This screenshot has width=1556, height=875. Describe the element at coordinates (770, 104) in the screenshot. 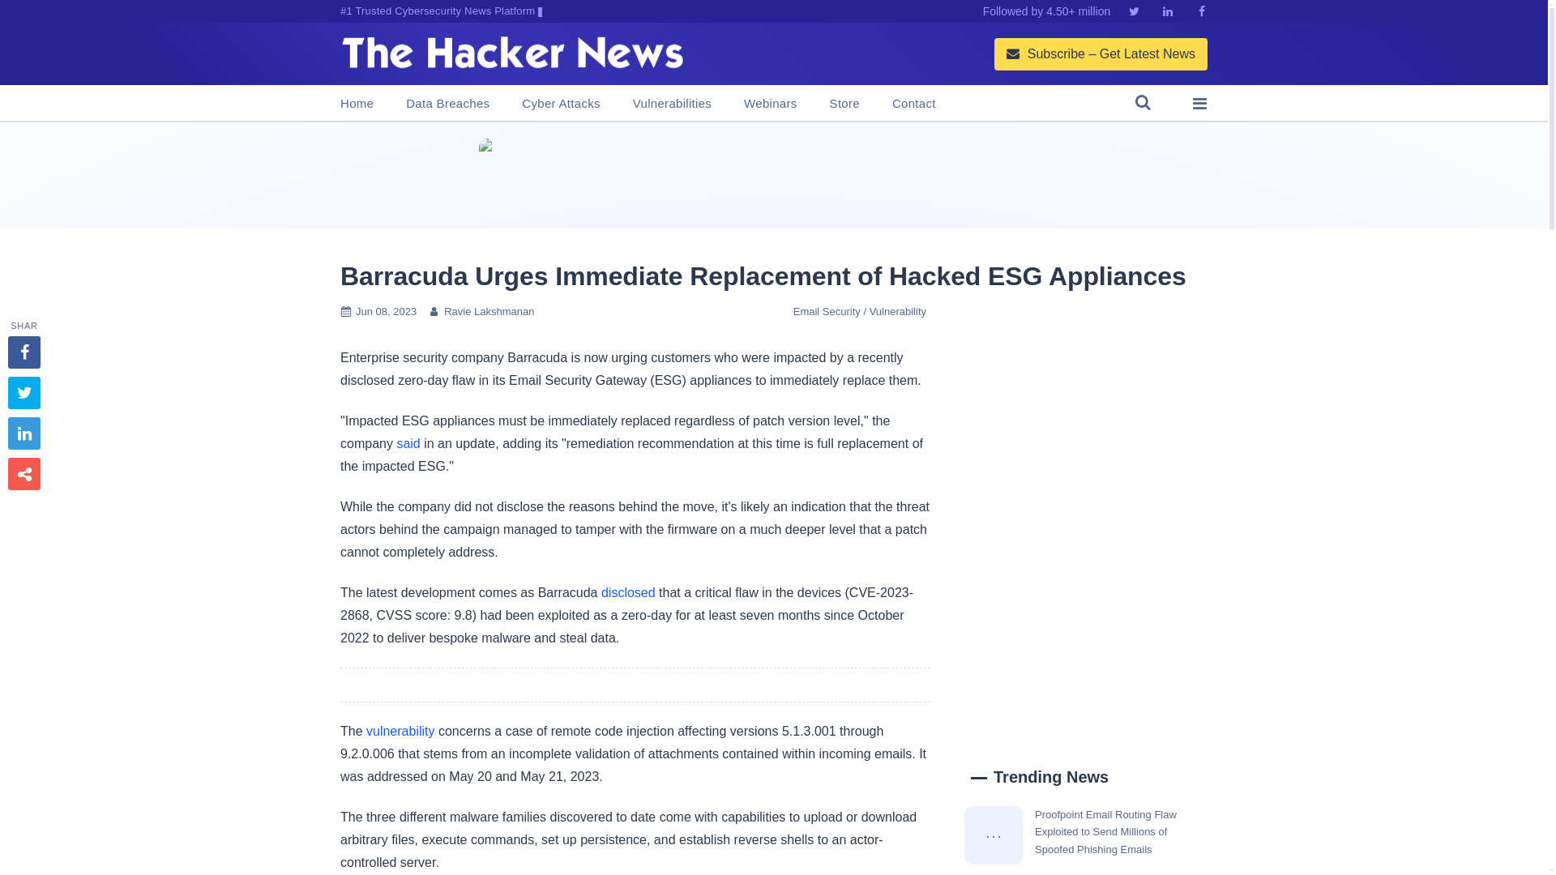

I see `Webinars` at that location.